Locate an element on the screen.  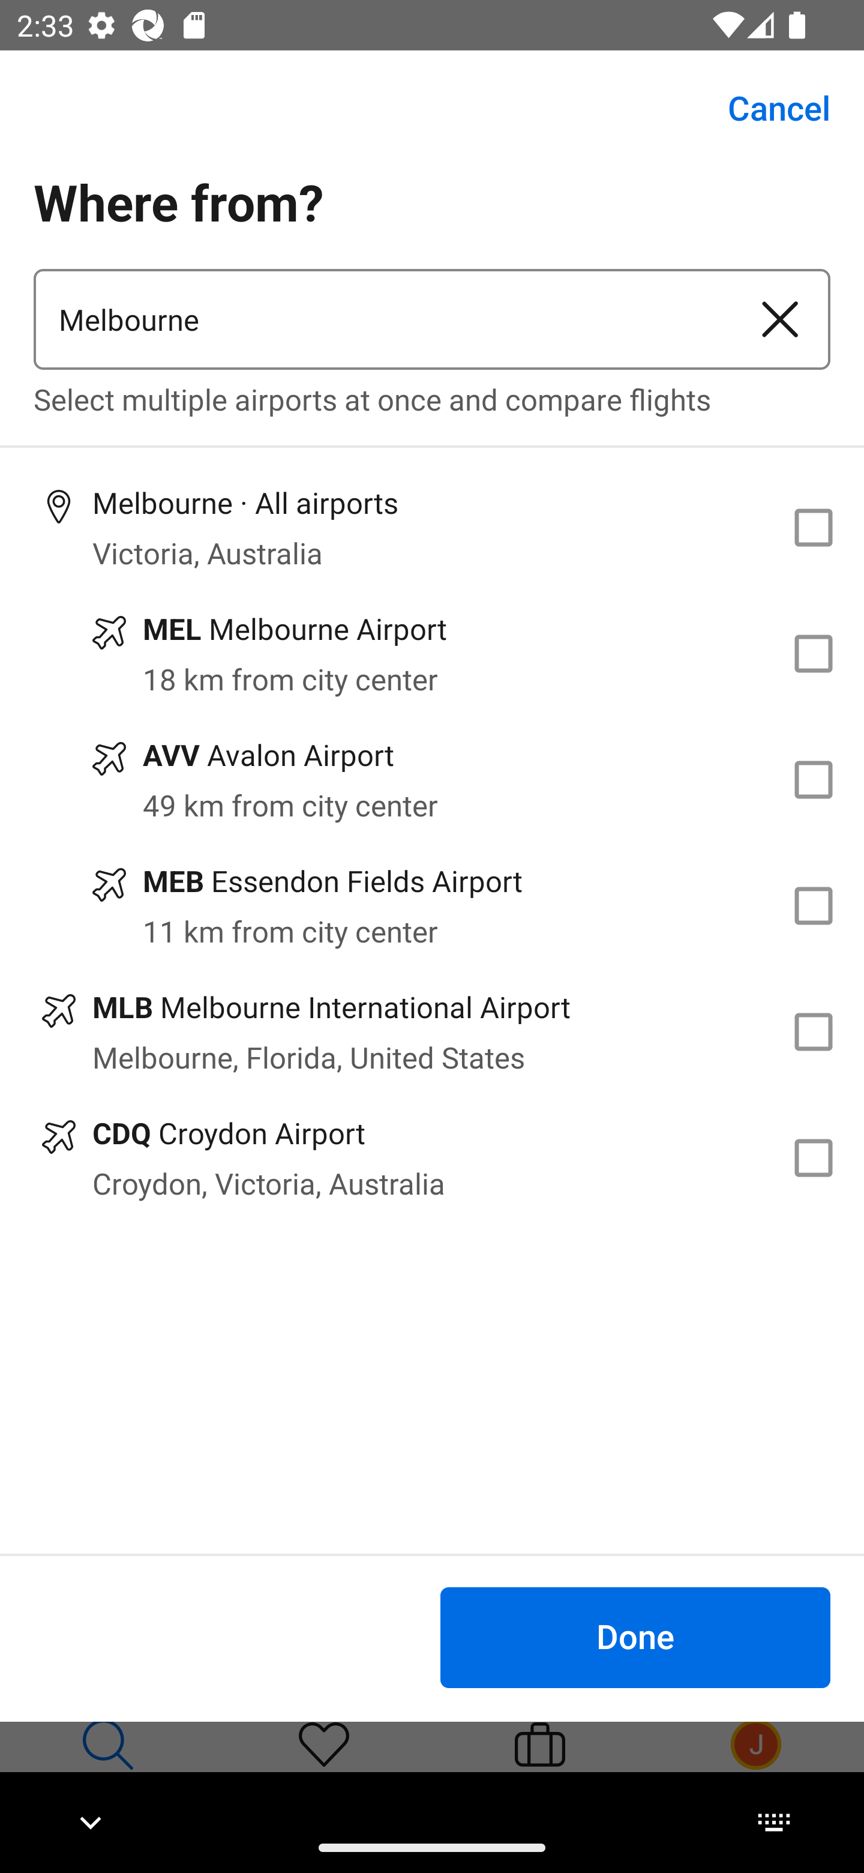
Cancel is located at coordinates (766, 108).